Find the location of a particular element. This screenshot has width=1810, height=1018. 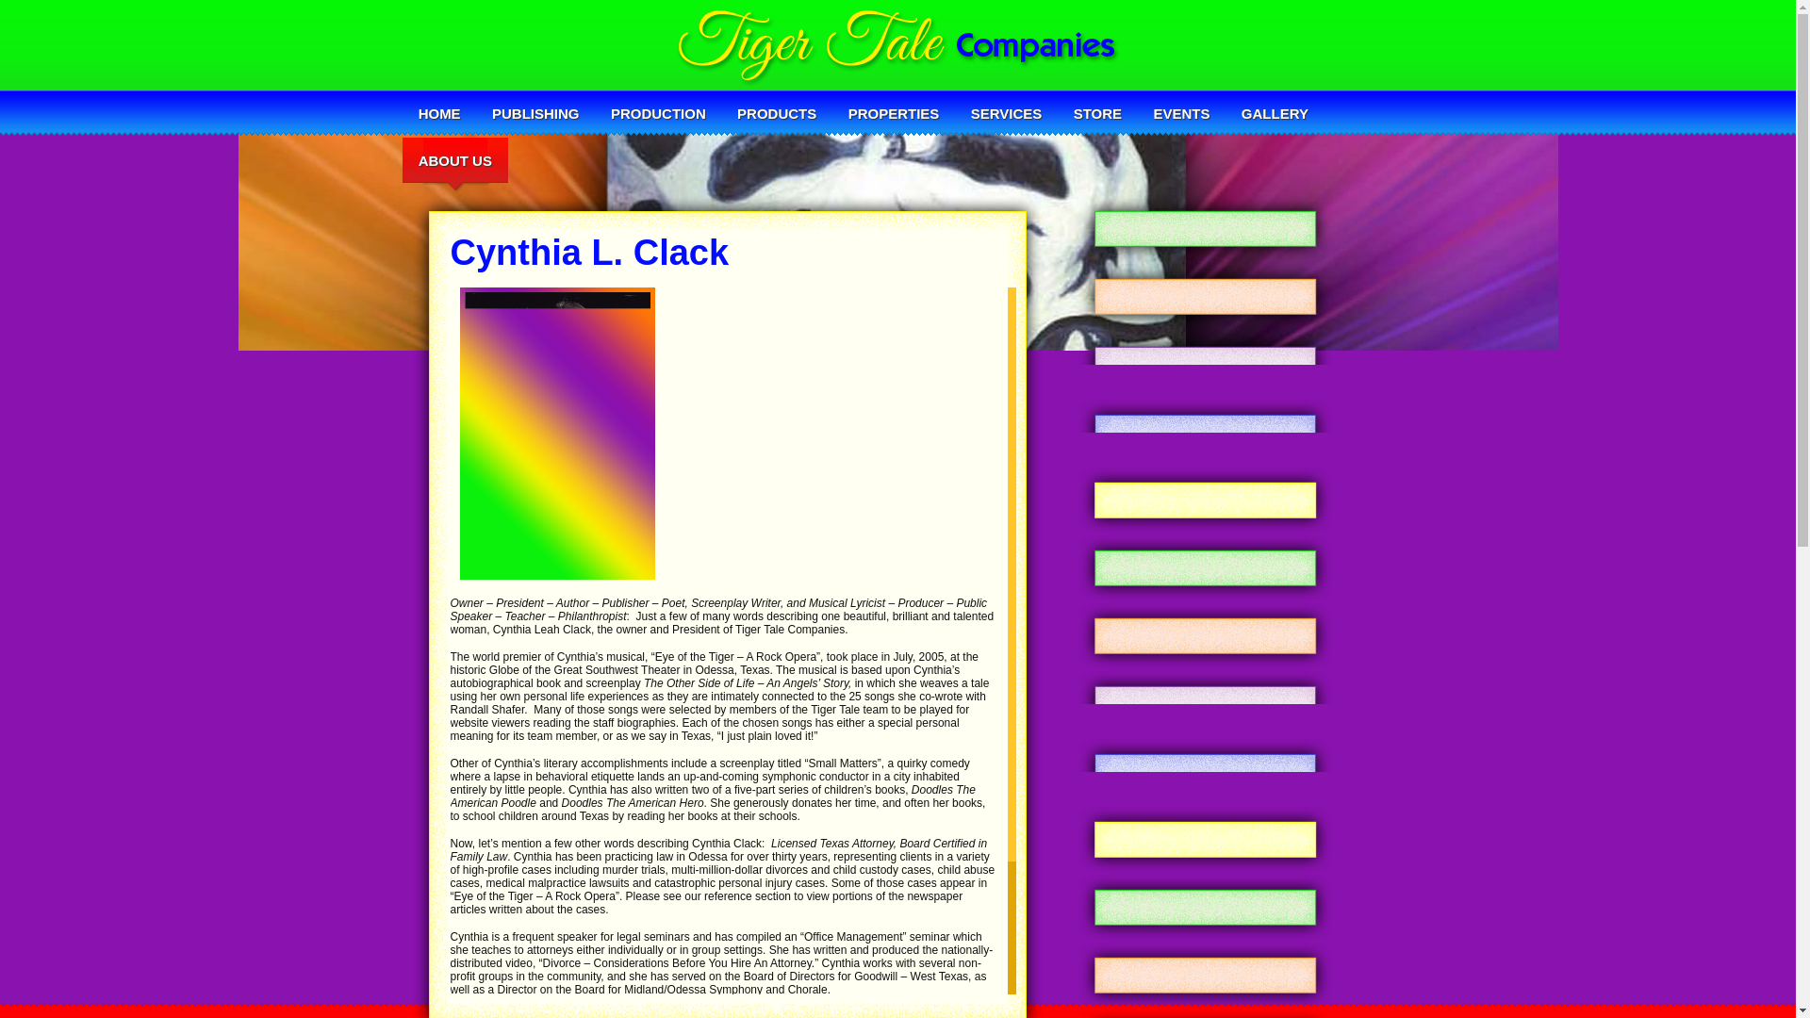

SERVICES is located at coordinates (1006, 113).